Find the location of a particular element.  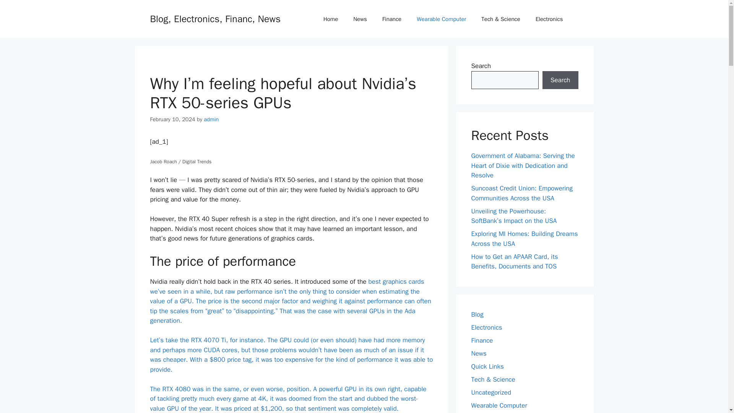

How to Get an APAAR Card, its Benefits, Documents and TOS is located at coordinates (515, 261).